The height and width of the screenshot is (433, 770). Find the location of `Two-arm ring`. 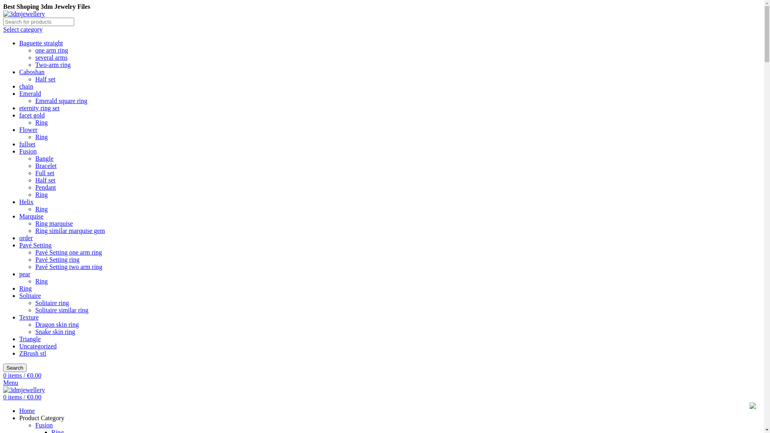

Two-arm ring is located at coordinates (53, 65).